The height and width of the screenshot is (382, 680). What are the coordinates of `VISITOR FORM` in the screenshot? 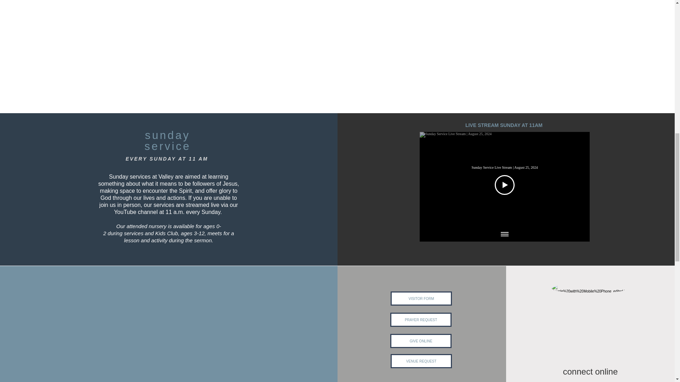 It's located at (421, 299).